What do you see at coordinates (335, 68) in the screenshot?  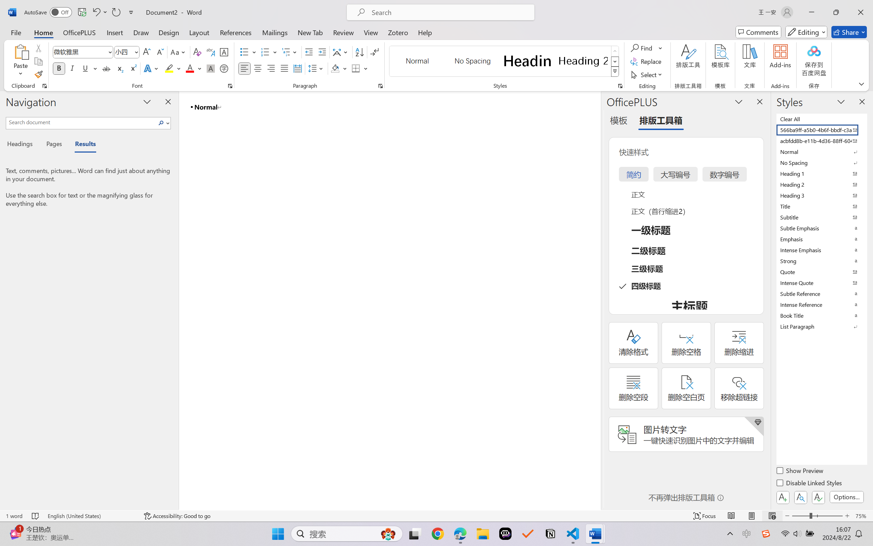 I see `Shading RGB(0, 0, 0)` at bounding box center [335, 68].